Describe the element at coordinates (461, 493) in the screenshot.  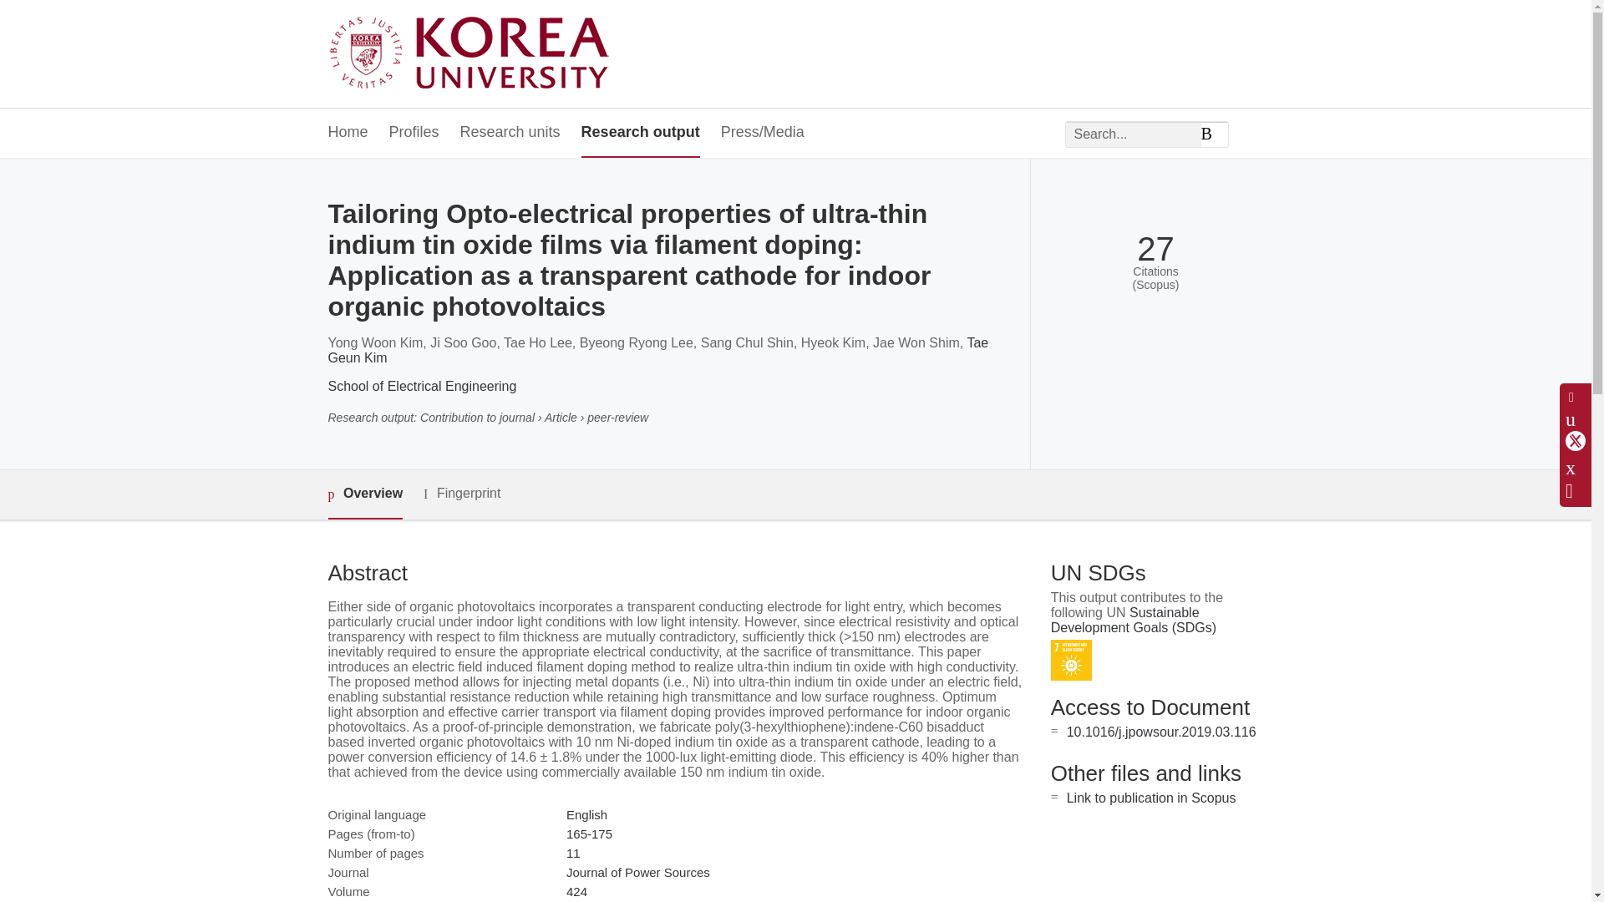
I see `Fingerprint` at that location.